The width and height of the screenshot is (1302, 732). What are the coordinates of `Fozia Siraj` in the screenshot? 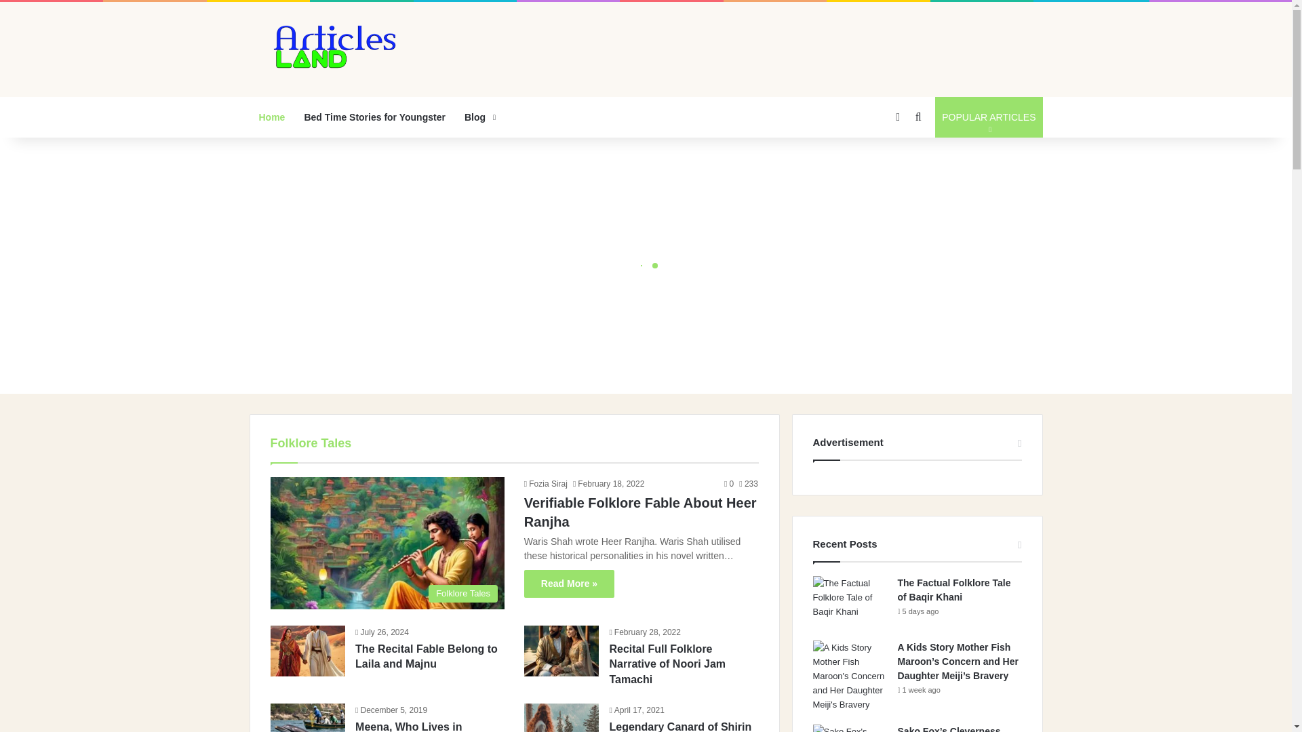 It's located at (989, 117).